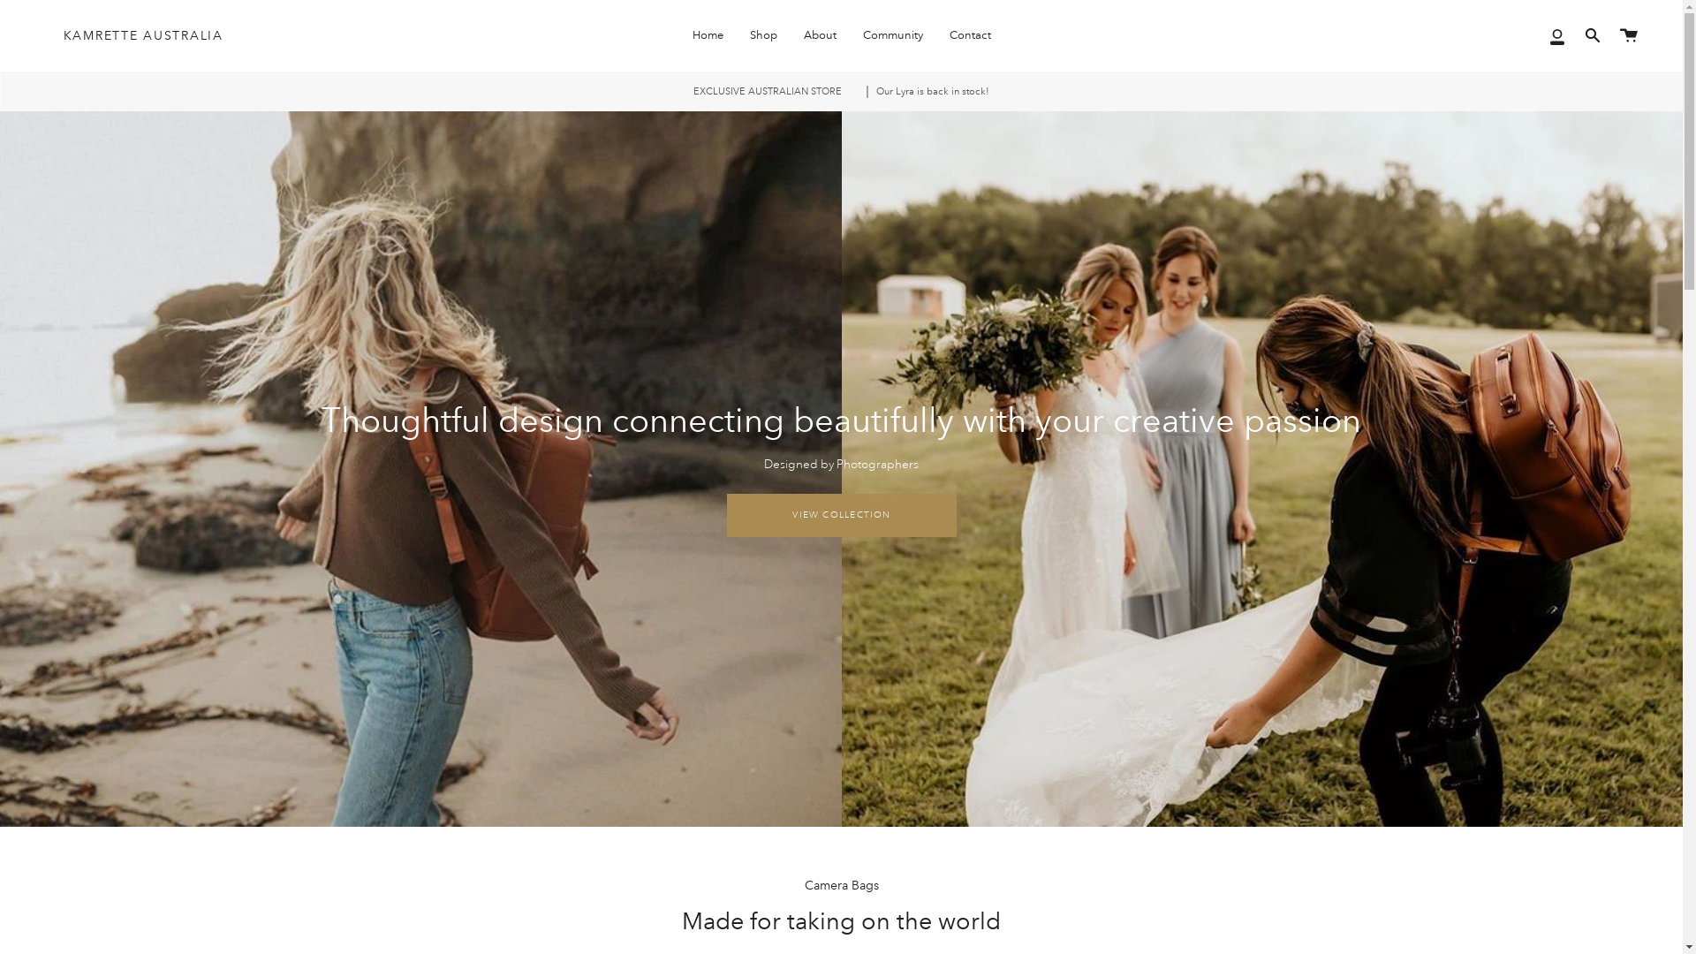 The height and width of the screenshot is (954, 1696). I want to click on VIEW COLLECTION, so click(841, 516).